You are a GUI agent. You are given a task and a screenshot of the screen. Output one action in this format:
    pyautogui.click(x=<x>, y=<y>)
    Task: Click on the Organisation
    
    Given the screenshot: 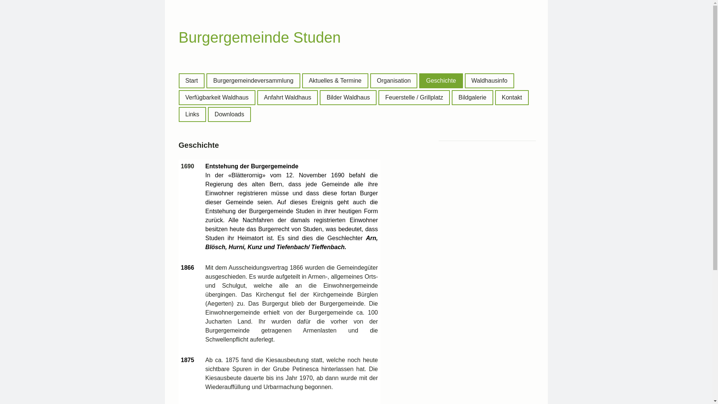 What is the action you would take?
    pyautogui.click(x=394, y=81)
    